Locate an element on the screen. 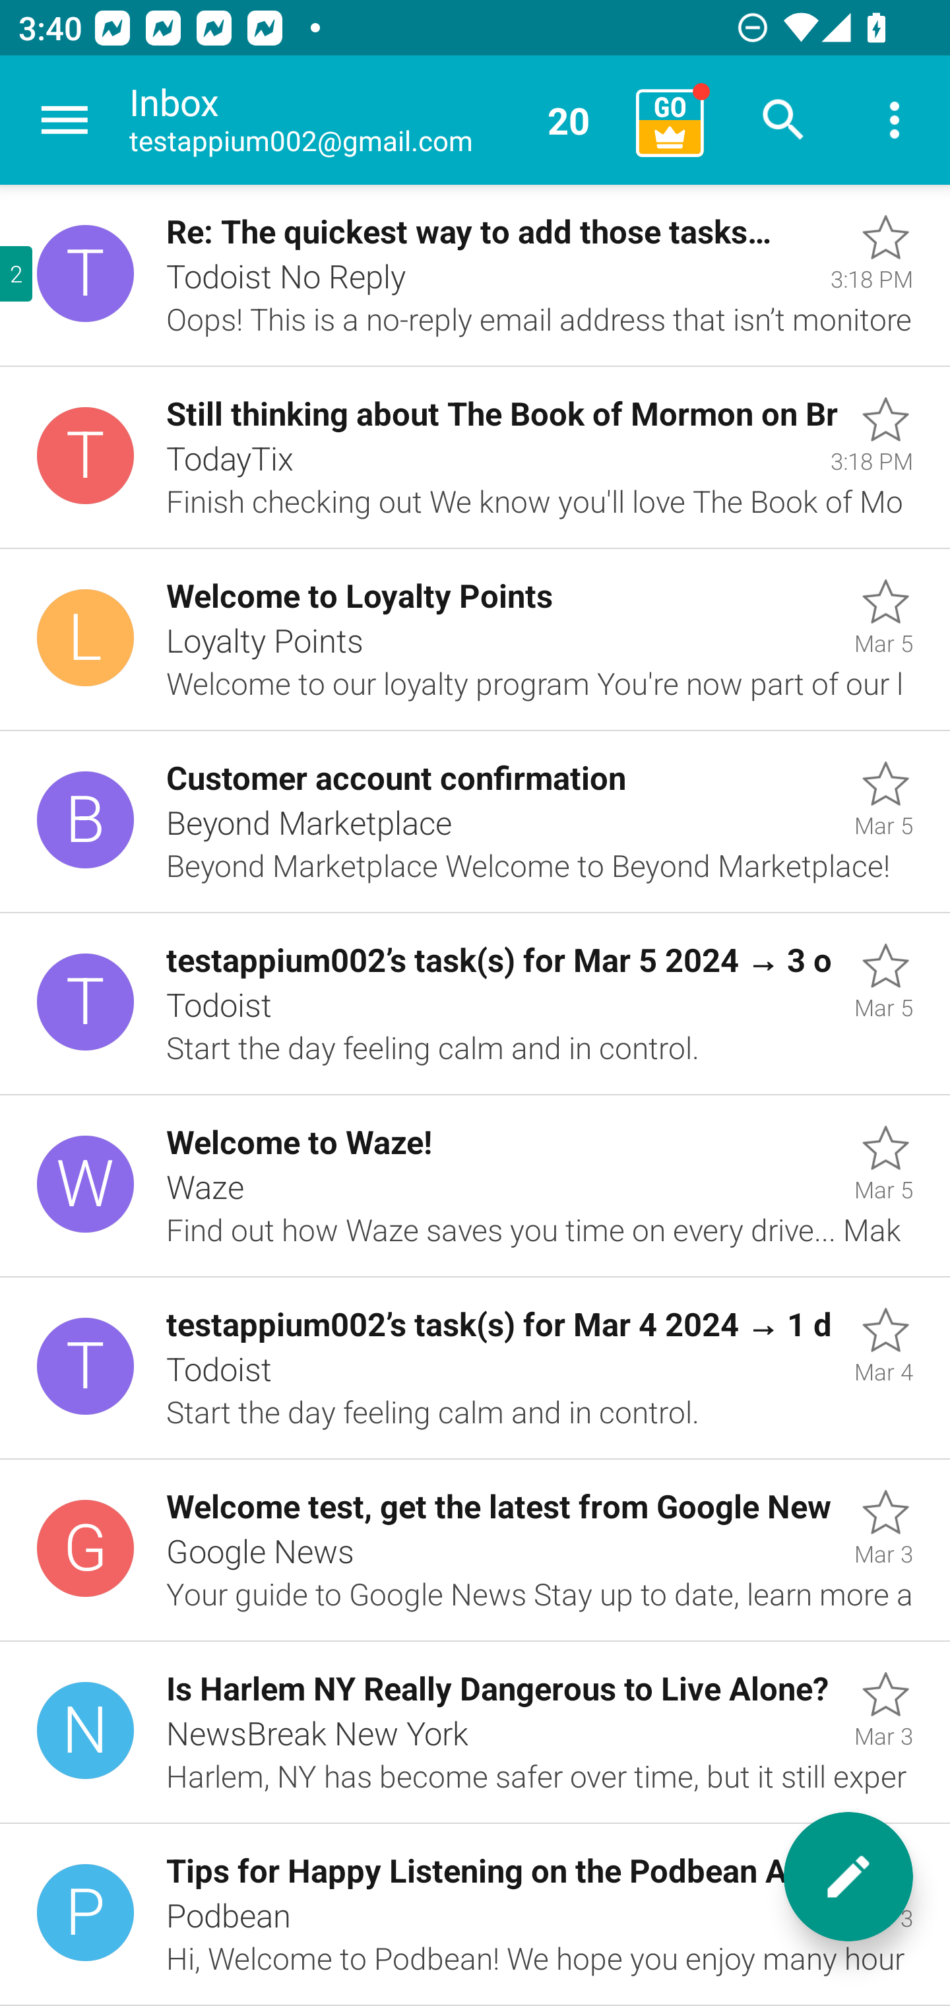 The image size is (950, 2006). Search is located at coordinates (784, 120).